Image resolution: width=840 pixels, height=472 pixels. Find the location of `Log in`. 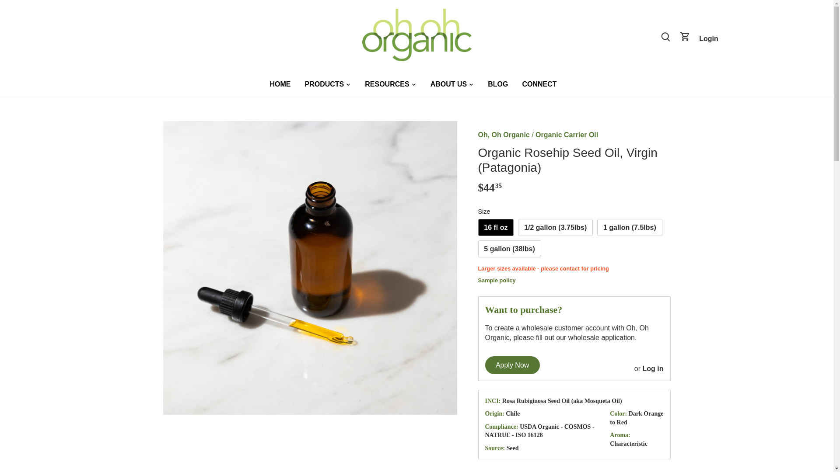

Log in is located at coordinates (653, 368).